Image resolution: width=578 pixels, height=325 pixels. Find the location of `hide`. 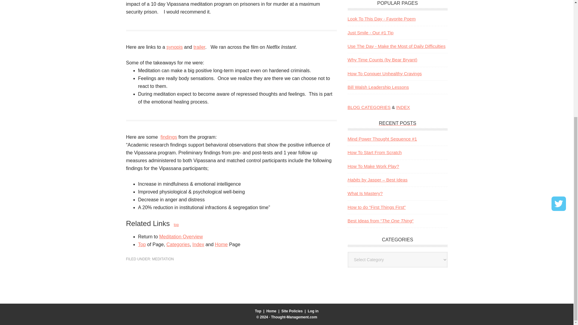

hide is located at coordinates (566, 16).